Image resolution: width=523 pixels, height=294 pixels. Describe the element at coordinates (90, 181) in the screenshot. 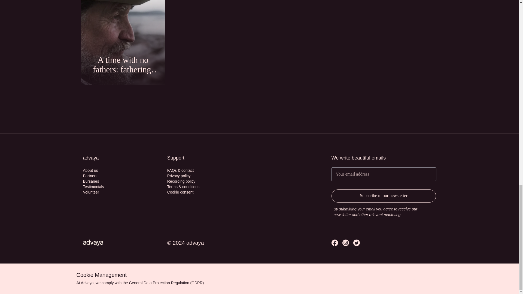

I see `Bursaries` at that location.